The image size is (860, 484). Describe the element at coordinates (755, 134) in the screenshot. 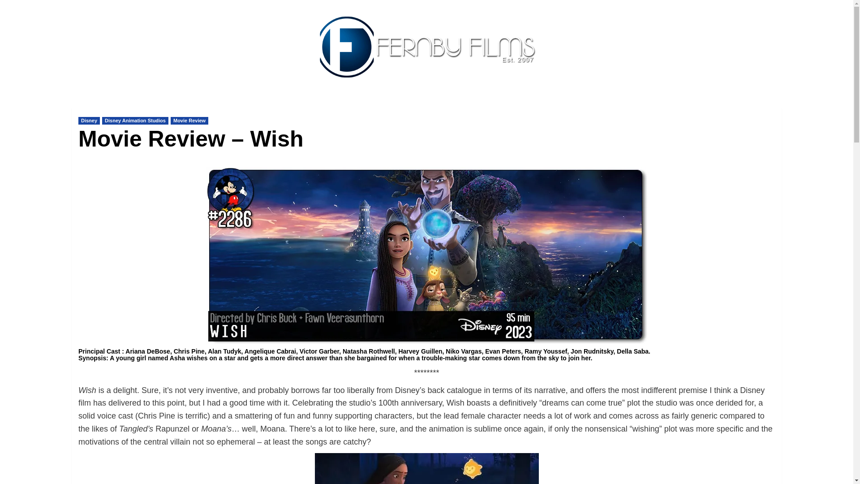

I see `Search` at that location.